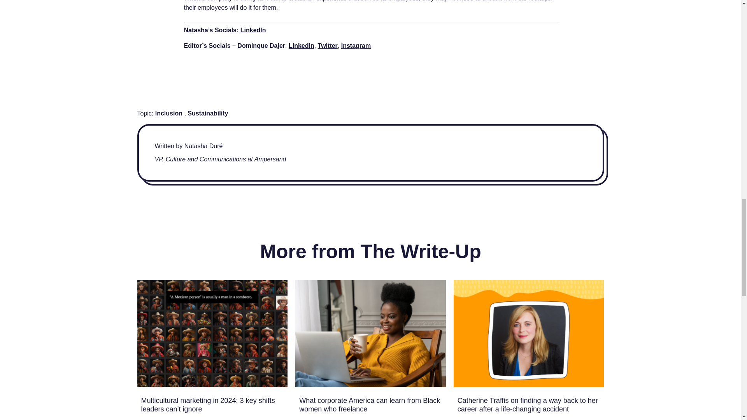  What do you see at coordinates (356, 46) in the screenshot?
I see `Instagram` at bounding box center [356, 46].